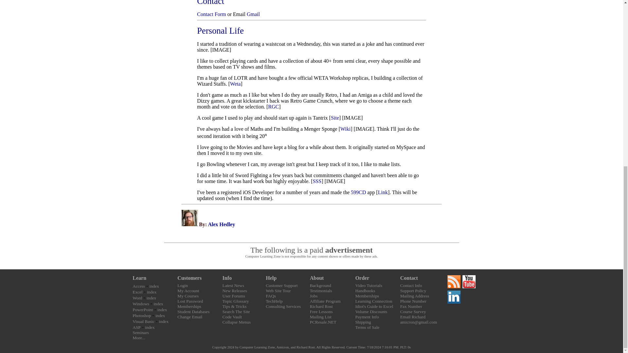 This screenshot has width=628, height=353. I want to click on 599CD, so click(358, 192).